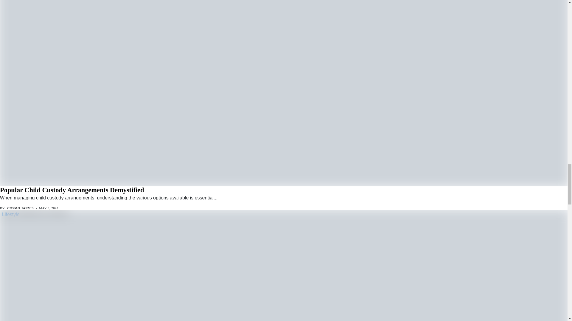  Describe the element at coordinates (20, 208) in the screenshot. I see `Posts by Cosmo Jarvis` at that location.